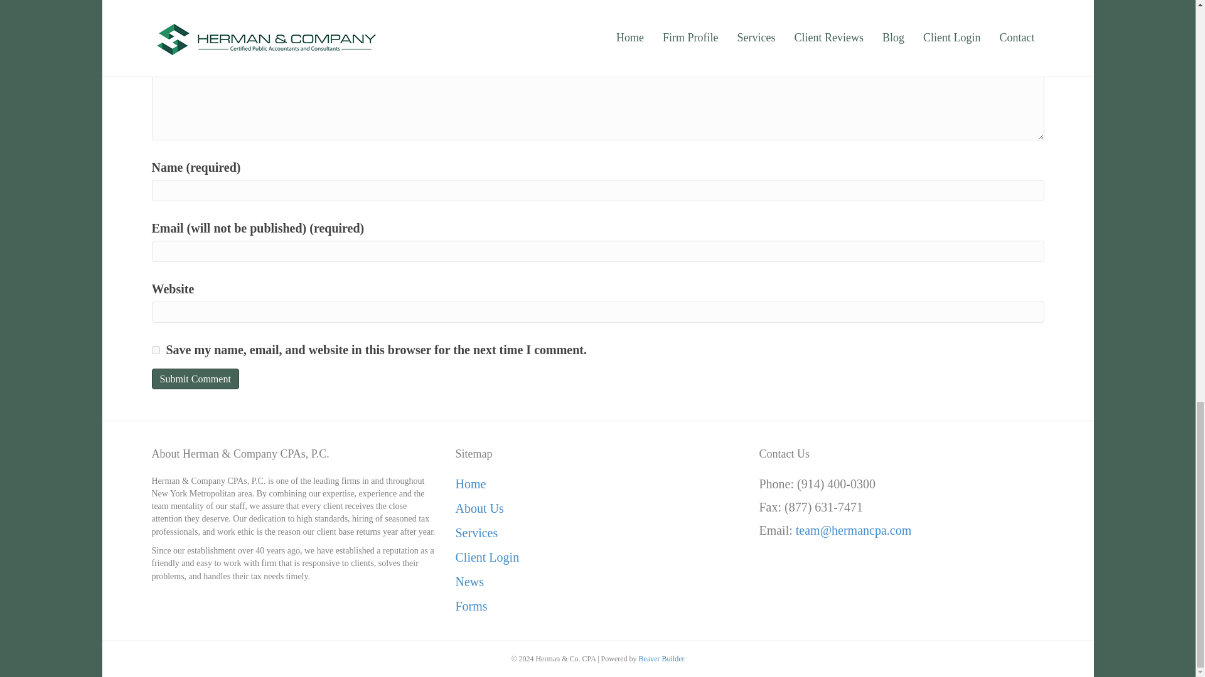 Image resolution: width=1205 pixels, height=677 pixels. What do you see at coordinates (469, 581) in the screenshot?
I see `News` at bounding box center [469, 581].